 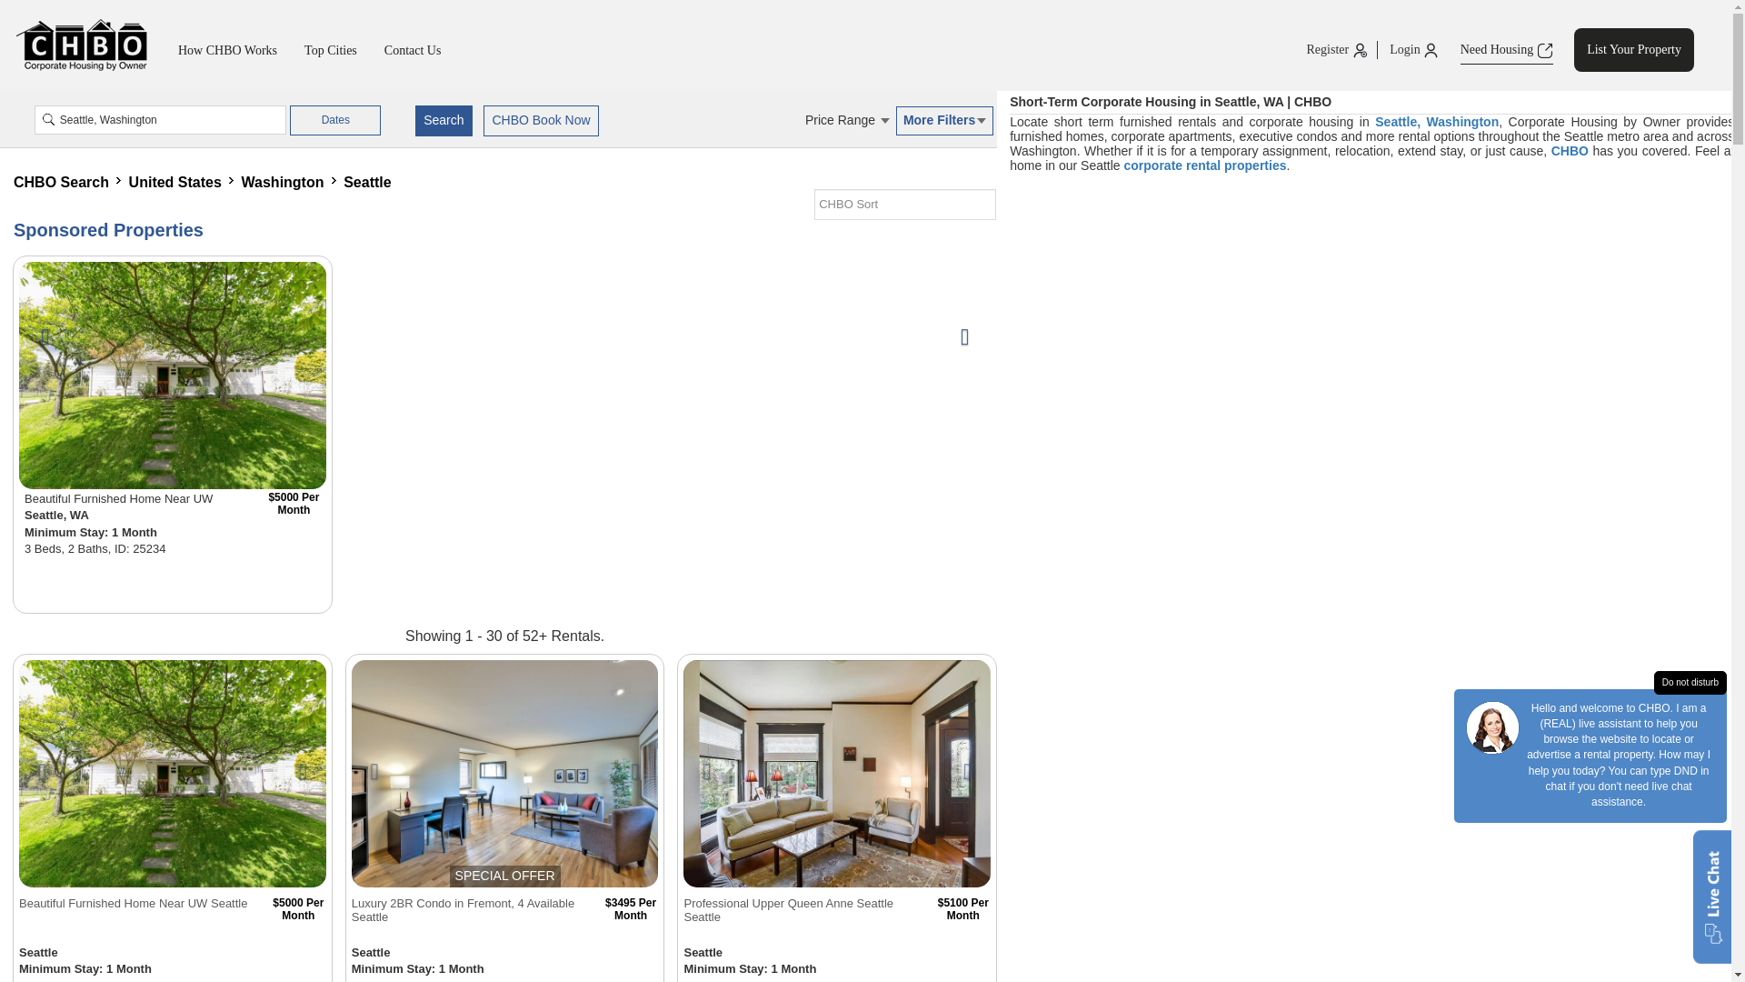 What do you see at coordinates (161, 119) in the screenshot?
I see `Seattle, Washington` at bounding box center [161, 119].